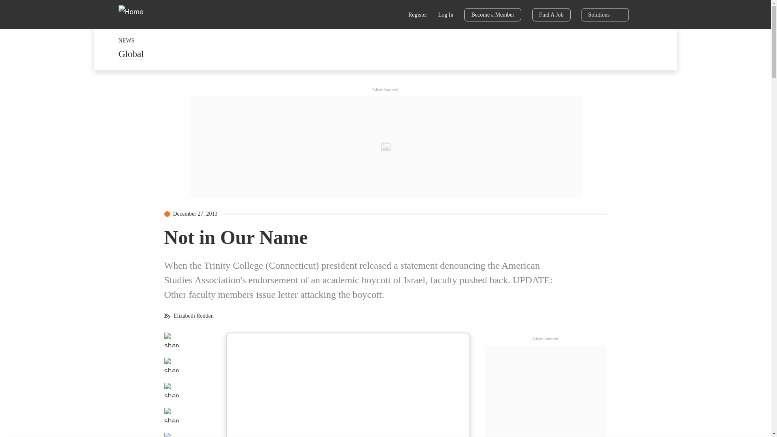 The width and height of the screenshot is (777, 437). What do you see at coordinates (136, 14) in the screenshot?
I see `Home` at bounding box center [136, 14].